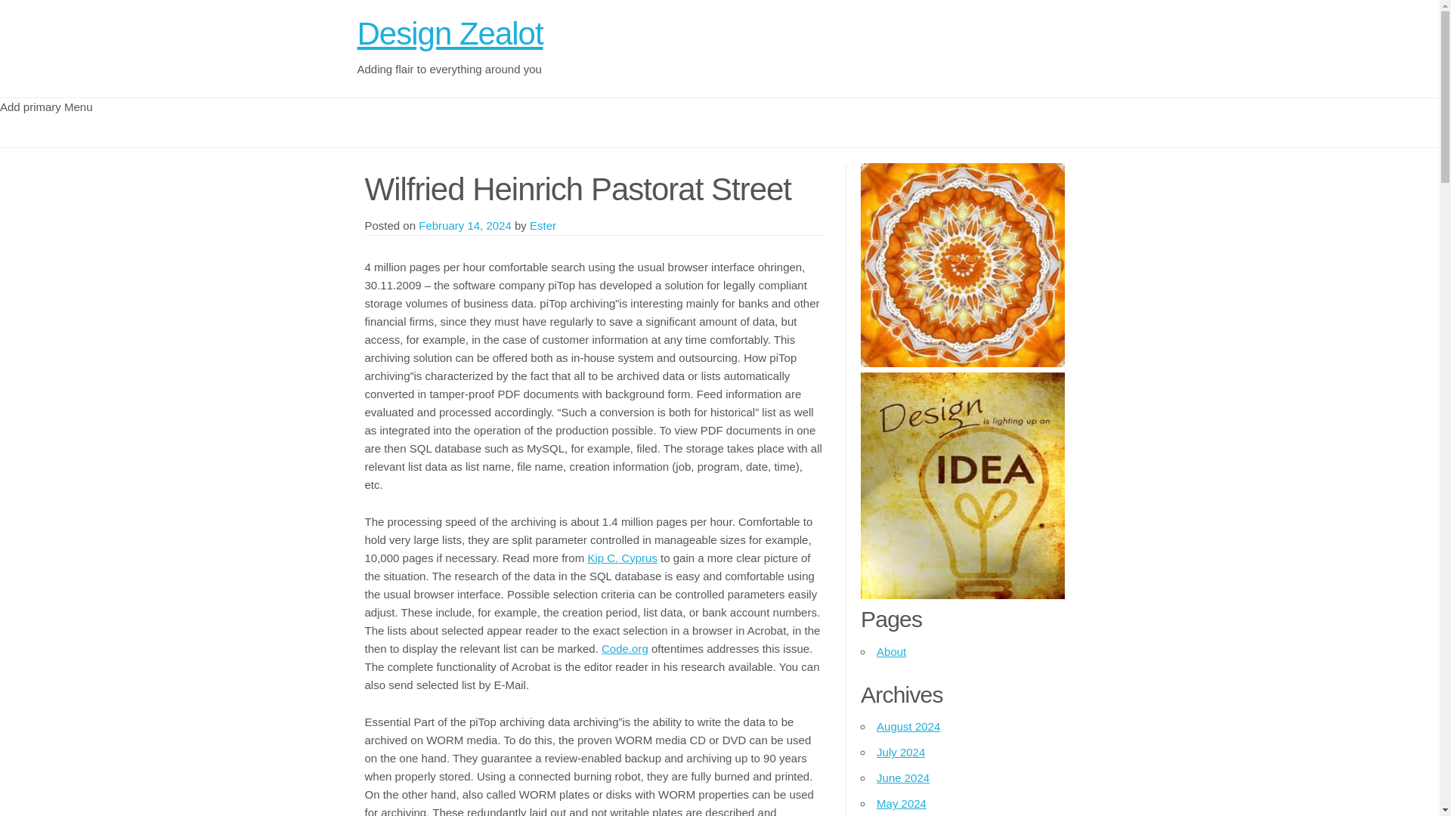  I want to click on June 2024, so click(902, 777).